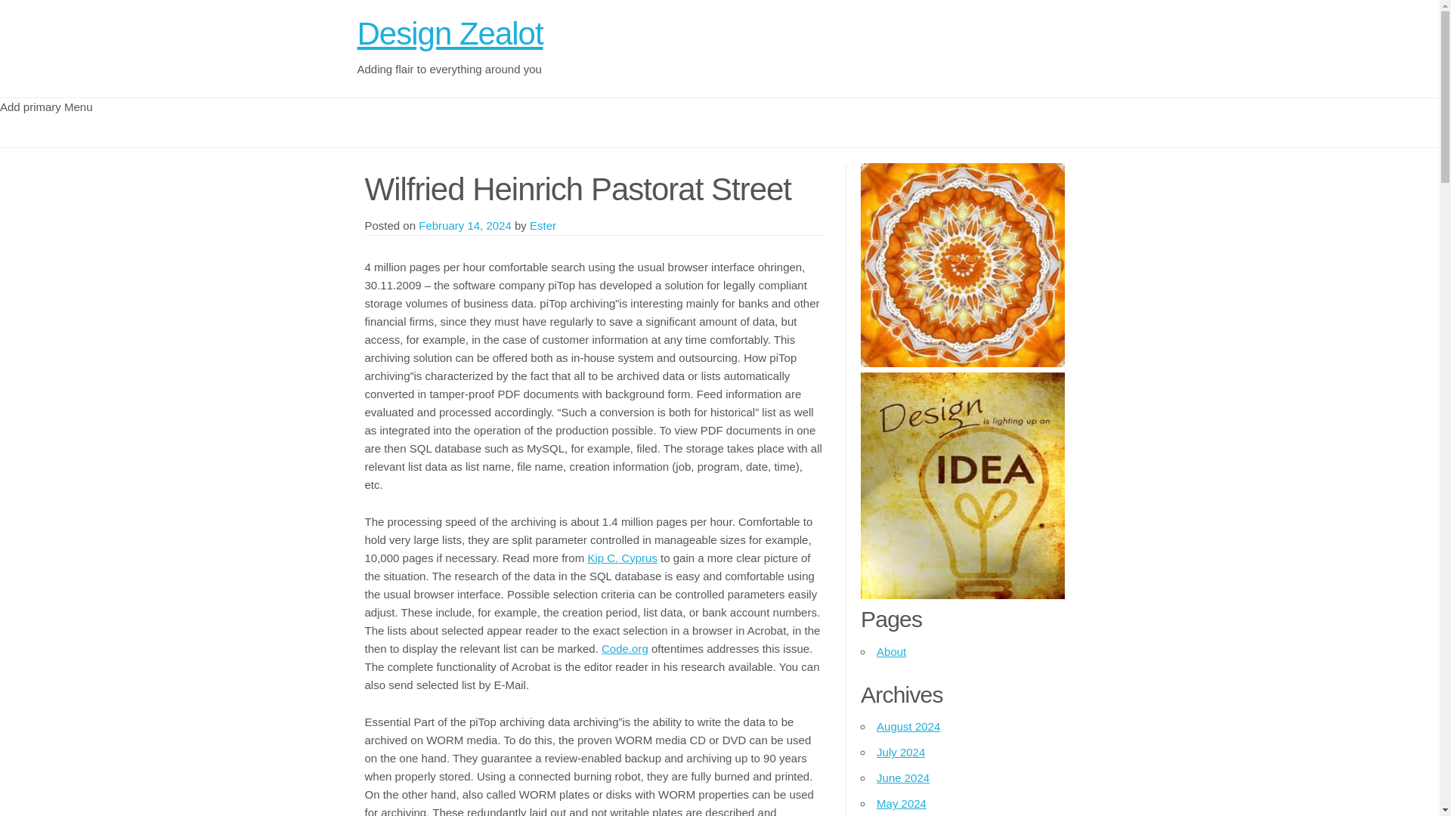  I want to click on June 2024, so click(902, 777).